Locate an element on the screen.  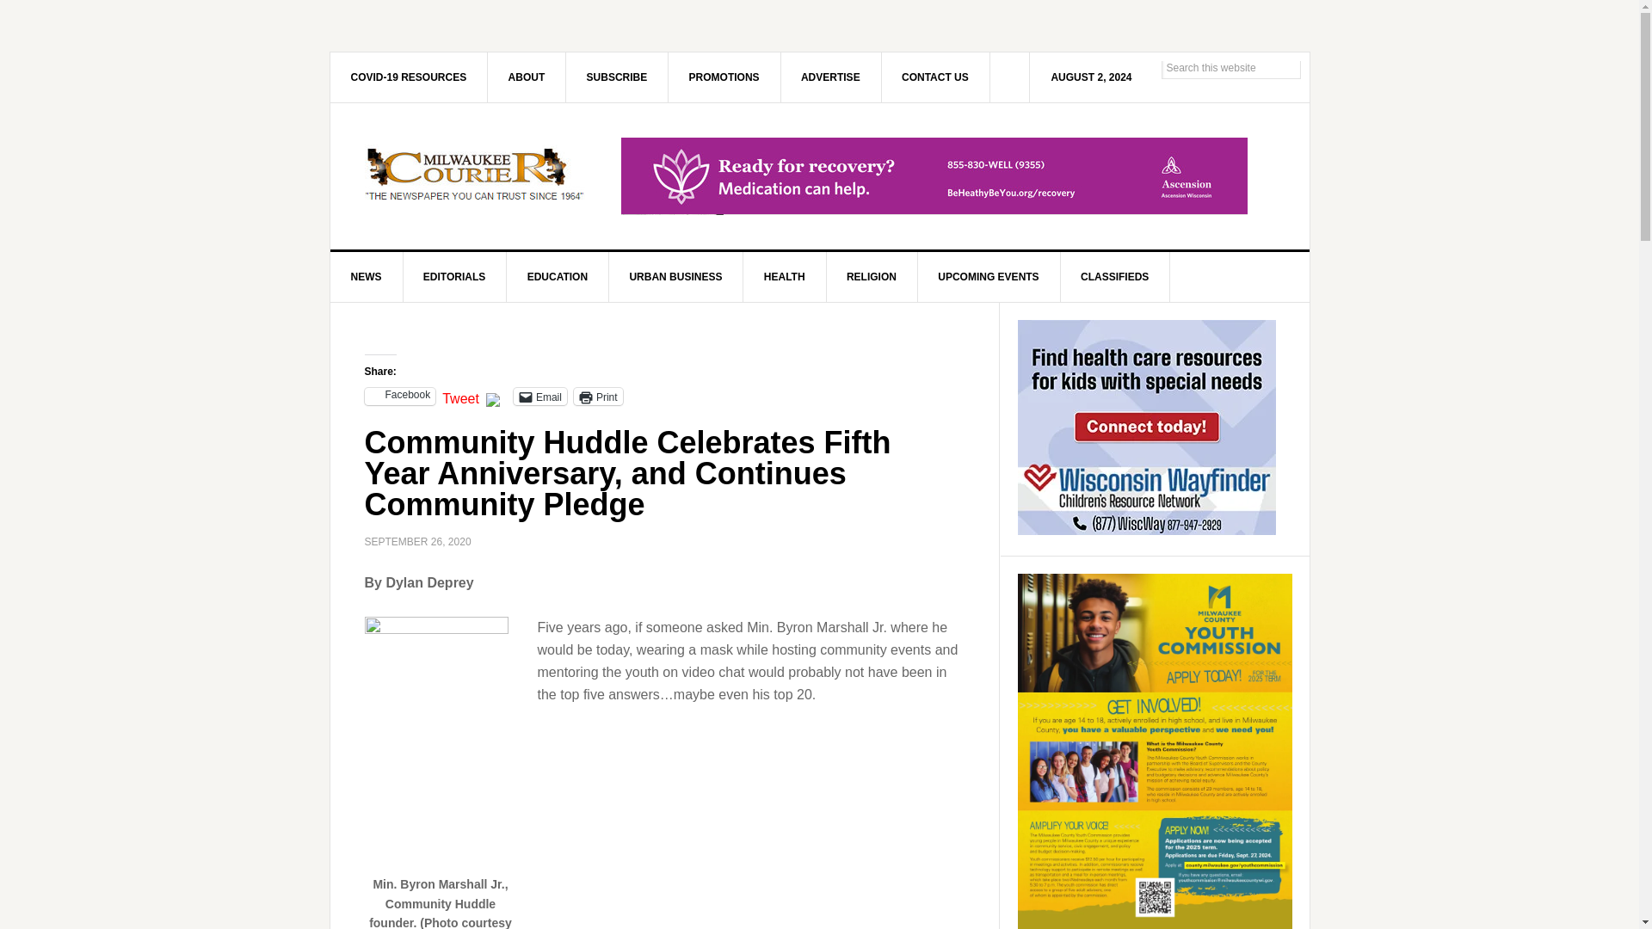
Click to email a link to a friend is located at coordinates (540, 396).